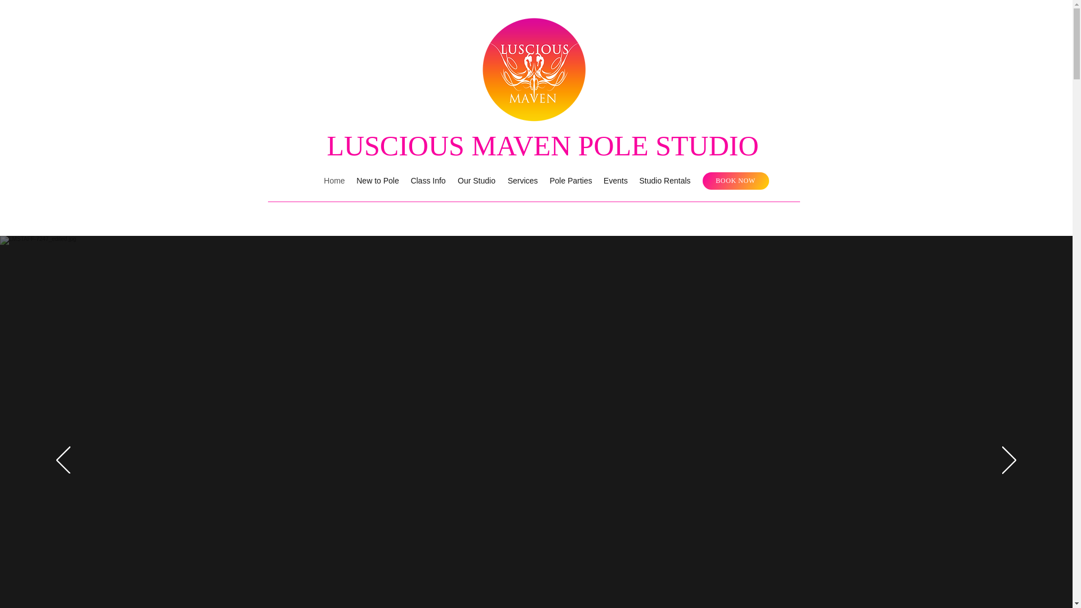 This screenshot has height=608, width=1081. Describe the element at coordinates (476, 180) in the screenshot. I see `Our Studio` at that location.